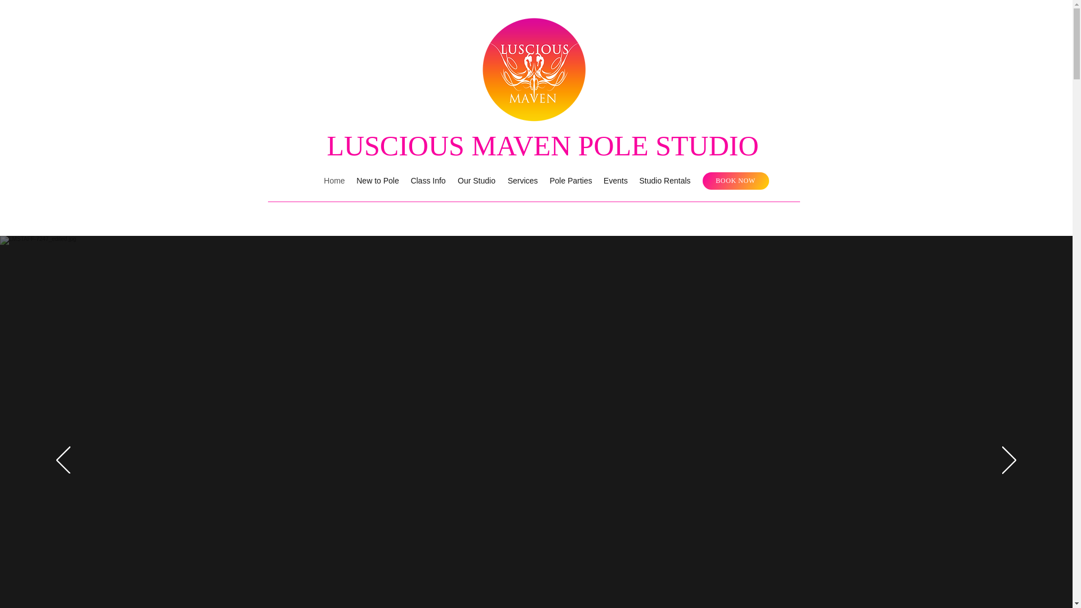 This screenshot has height=608, width=1081. Describe the element at coordinates (476, 180) in the screenshot. I see `Our Studio` at that location.